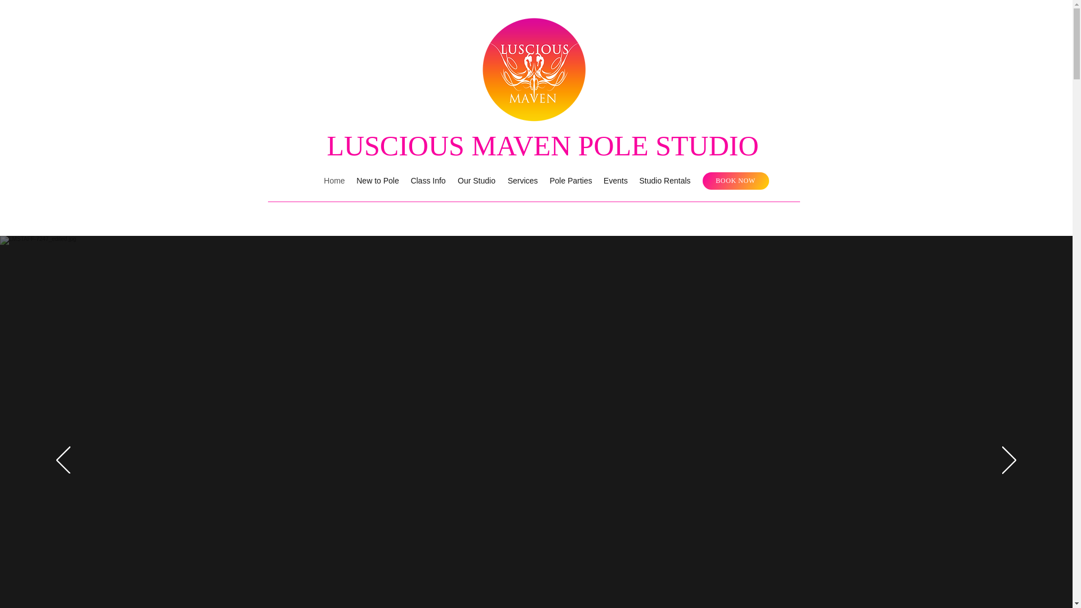 This screenshot has height=608, width=1081. Describe the element at coordinates (476, 180) in the screenshot. I see `Our Studio` at that location.